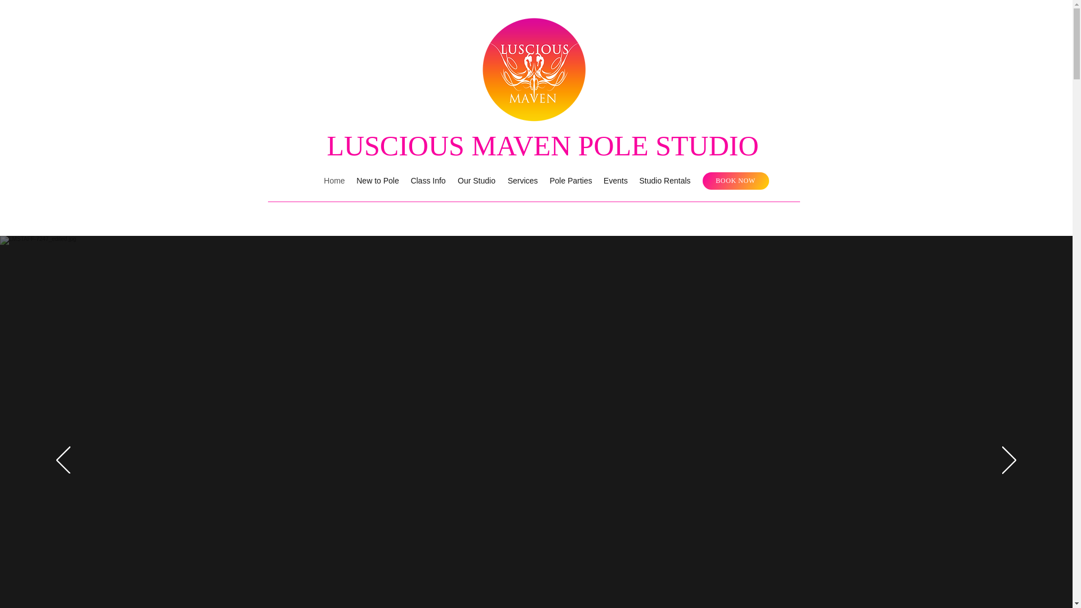 This screenshot has height=608, width=1081. Describe the element at coordinates (476, 180) in the screenshot. I see `Our Studio` at that location.